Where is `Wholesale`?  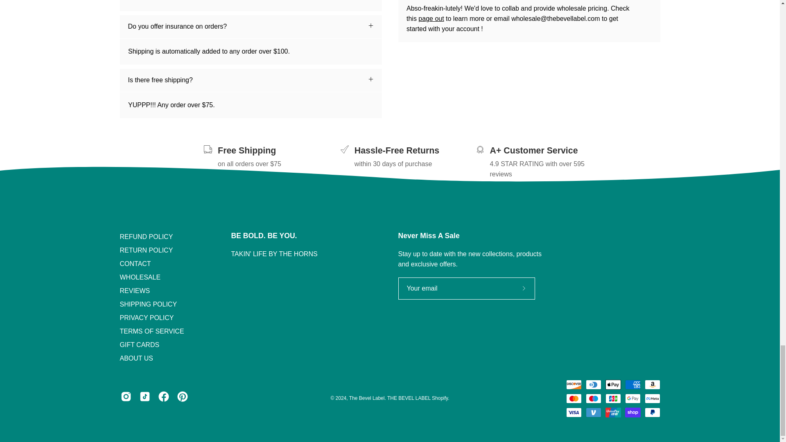
Wholesale is located at coordinates (431, 18).